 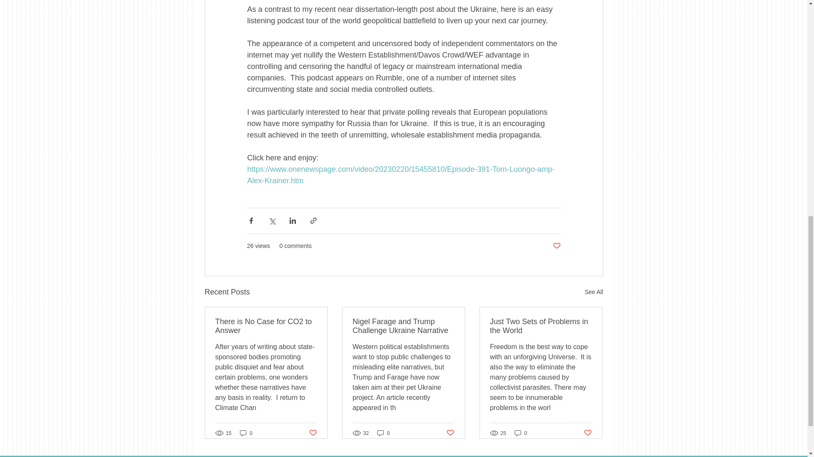 What do you see at coordinates (383, 433) in the screenshot?
I see `0` at bounding box center [383, 433].